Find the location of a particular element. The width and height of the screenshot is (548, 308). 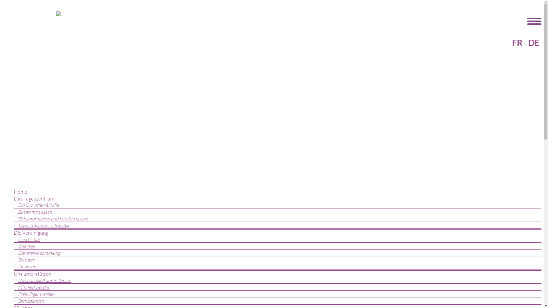

Home is located at coordinates (21, 192).